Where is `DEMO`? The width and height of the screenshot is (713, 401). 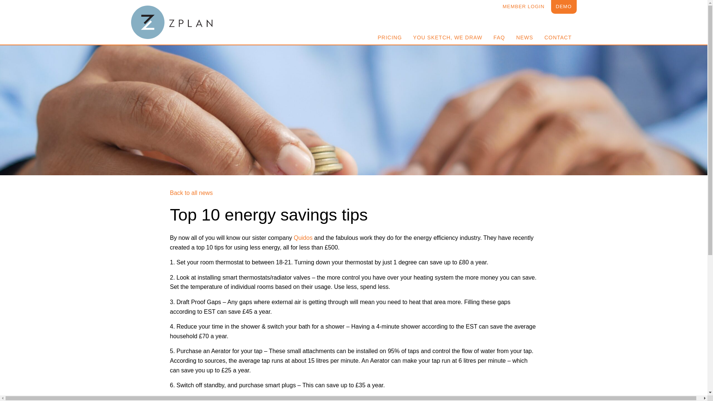
DEMO is located at coordinates (564, 7).